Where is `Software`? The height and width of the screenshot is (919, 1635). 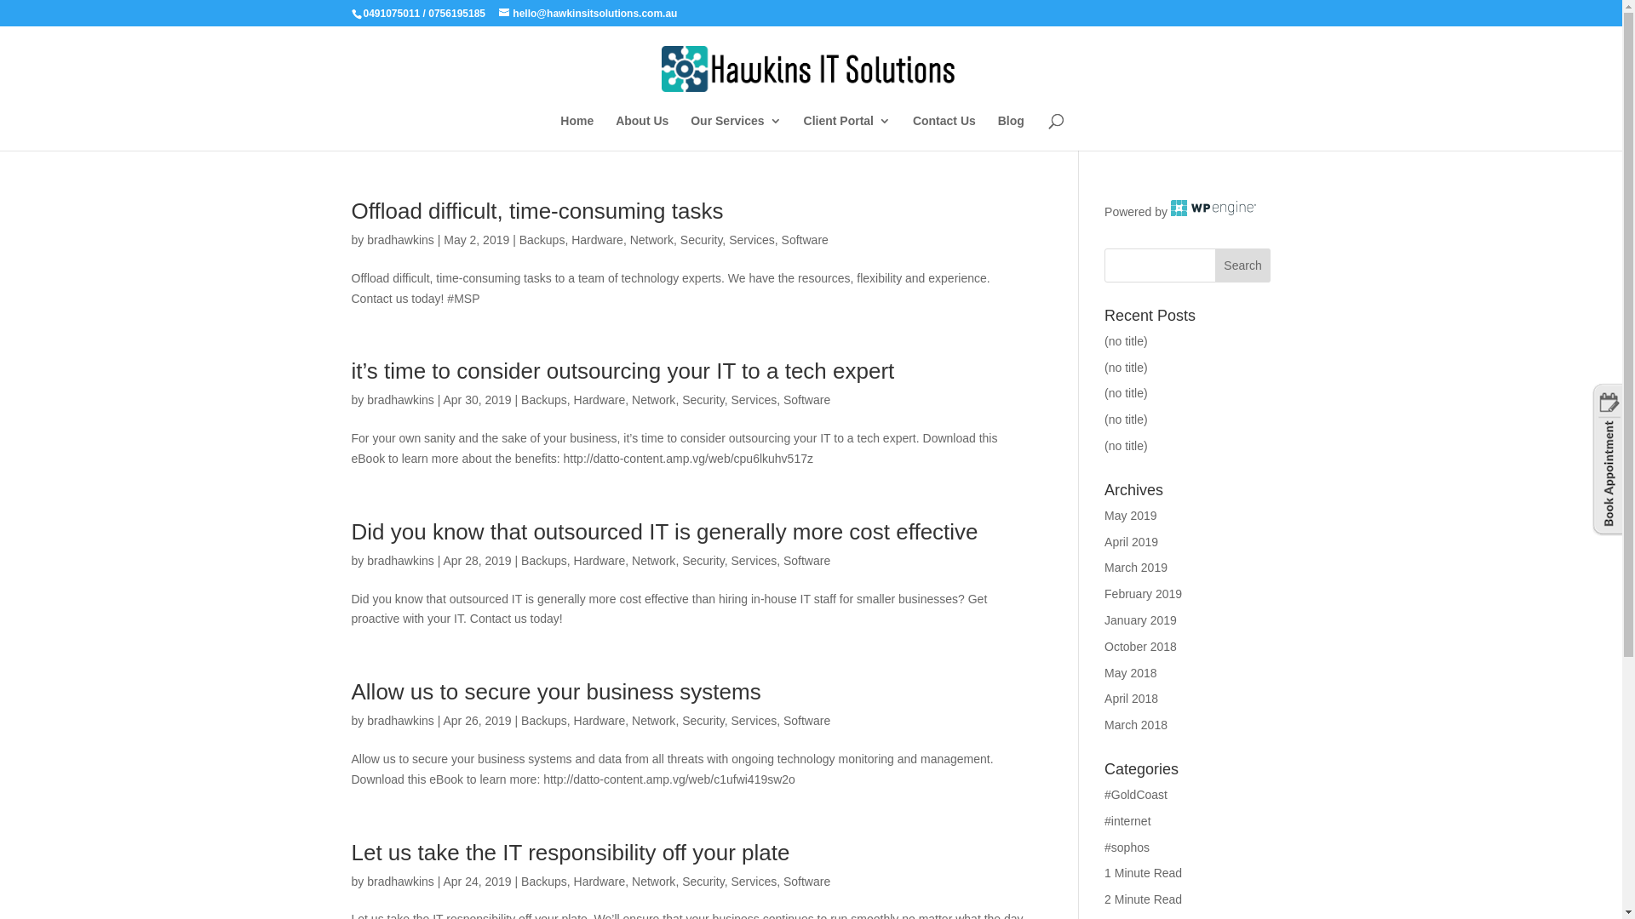
Software is located at coordinates (805, 240).